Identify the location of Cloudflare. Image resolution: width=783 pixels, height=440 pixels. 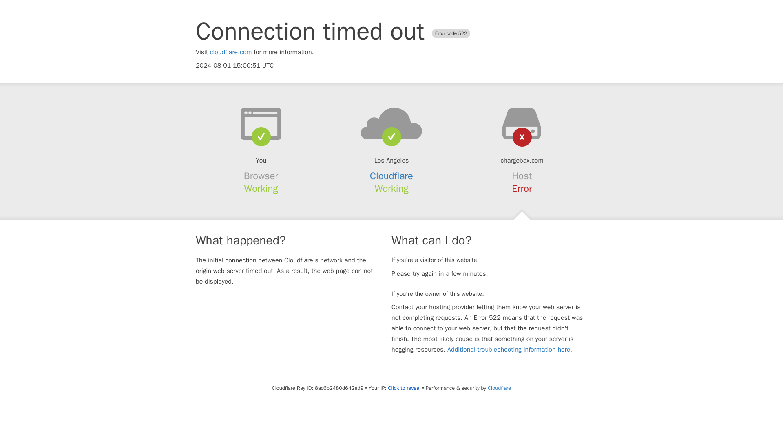
(391, 176).